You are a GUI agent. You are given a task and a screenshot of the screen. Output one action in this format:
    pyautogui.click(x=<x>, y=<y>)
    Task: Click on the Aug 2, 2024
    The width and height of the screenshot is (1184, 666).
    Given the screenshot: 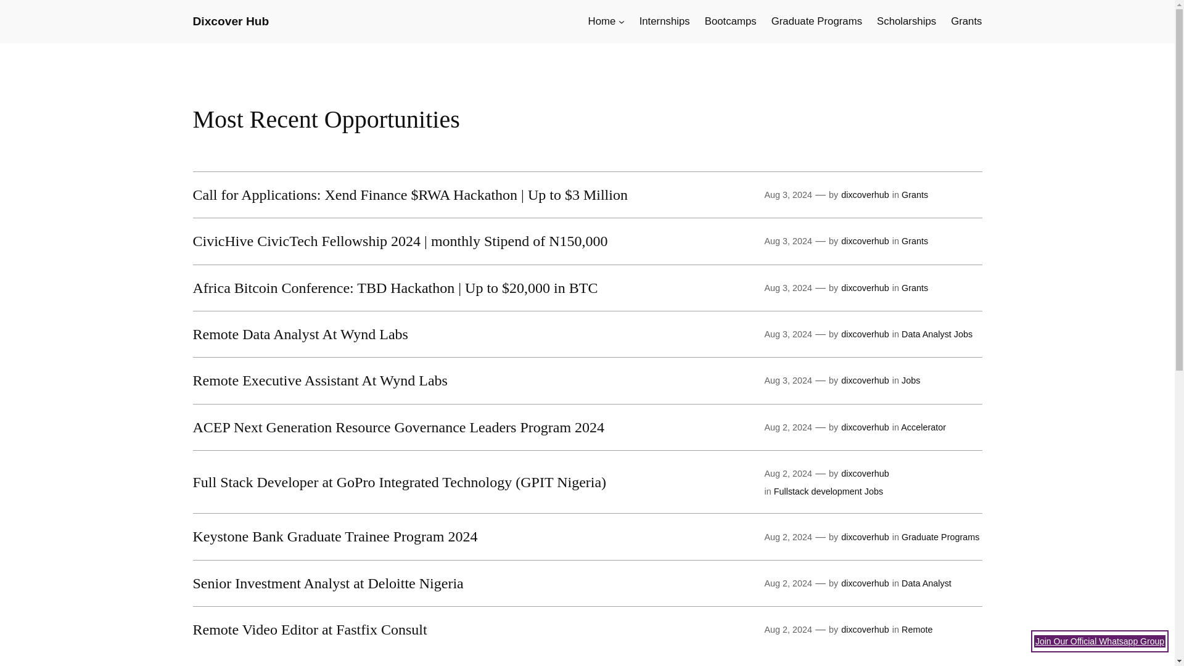 What is the action you would take?
    pyautogui.click(x=788, y=427)
    